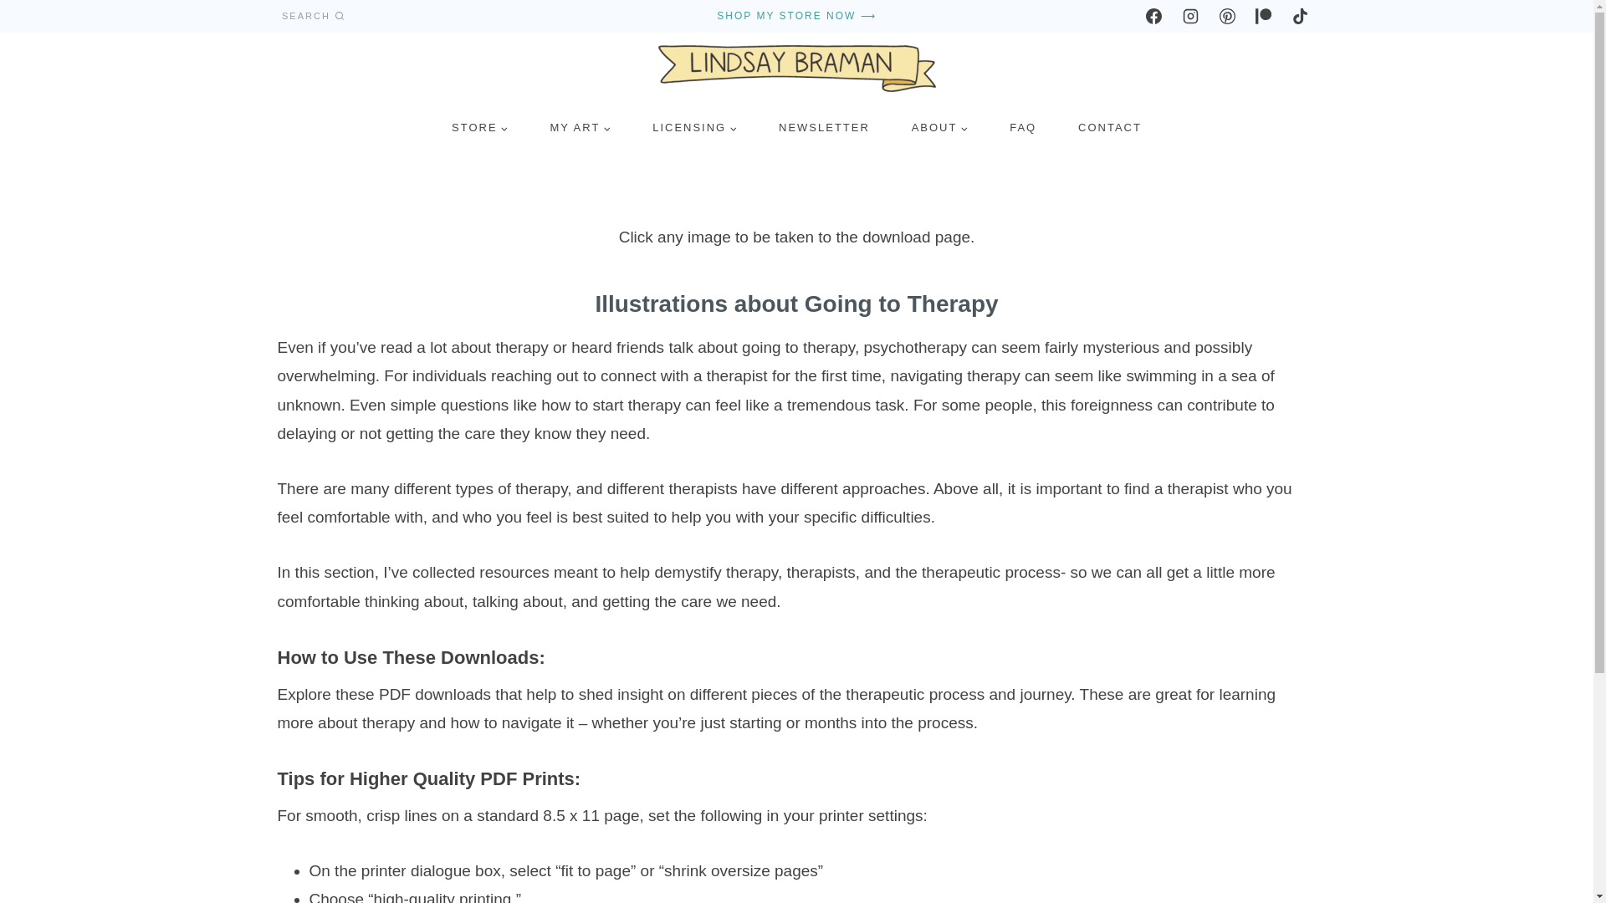  I want to click on MY ART, so click(581, 127).